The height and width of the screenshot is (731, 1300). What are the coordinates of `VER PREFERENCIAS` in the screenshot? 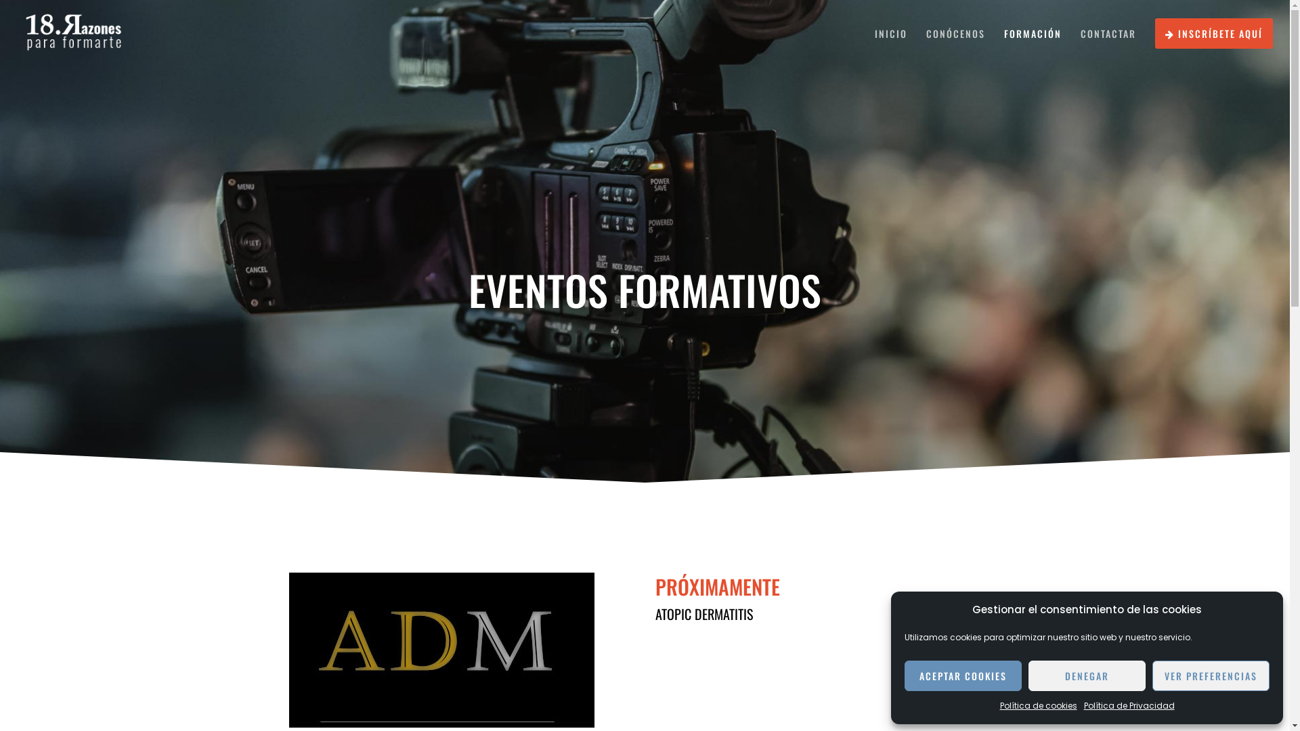 It's located at (1211, 675).